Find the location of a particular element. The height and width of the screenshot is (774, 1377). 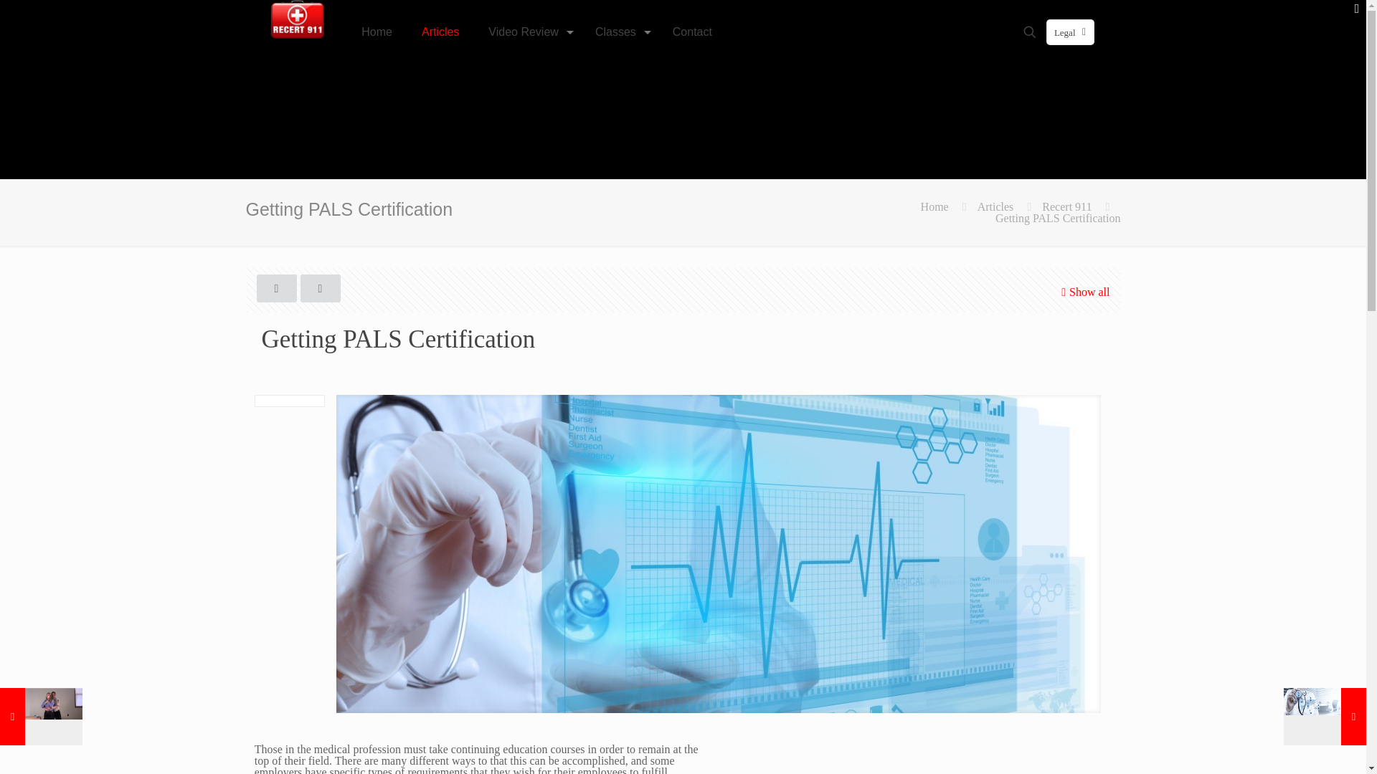

Articles is located at coordinates (995, 206).